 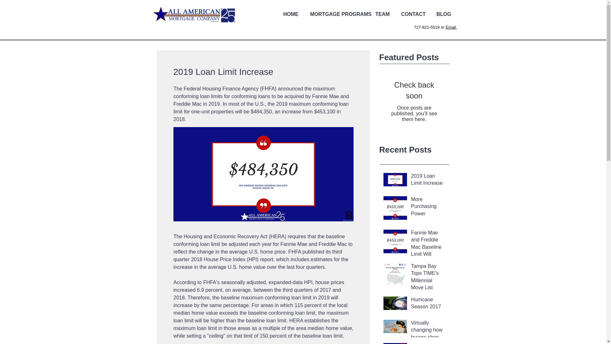 What do you see at coordinates (428, 278) in the screenshot?
I see `Tampa Bay Tops TIME's Millennial Move List` at bounding box center [428, 278].